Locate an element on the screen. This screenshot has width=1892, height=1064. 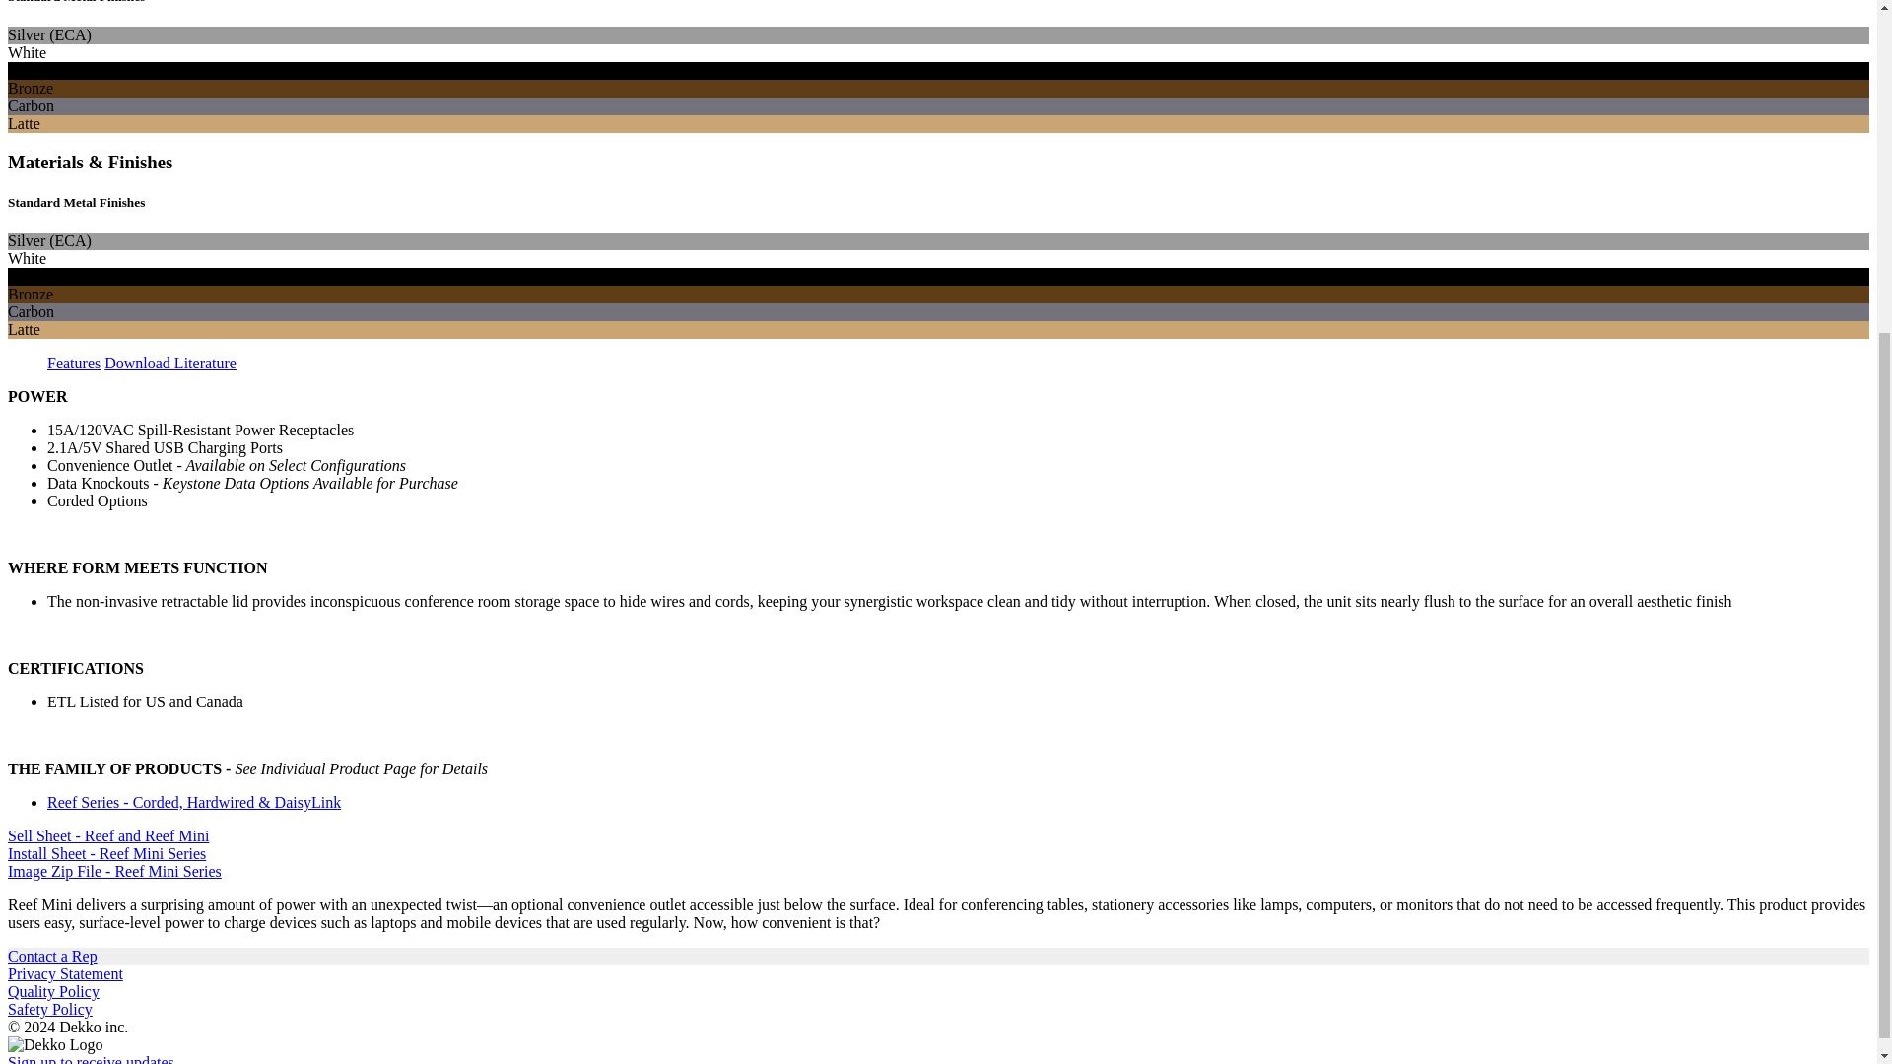
Safety Policy is located at coordinates (49, 1009).